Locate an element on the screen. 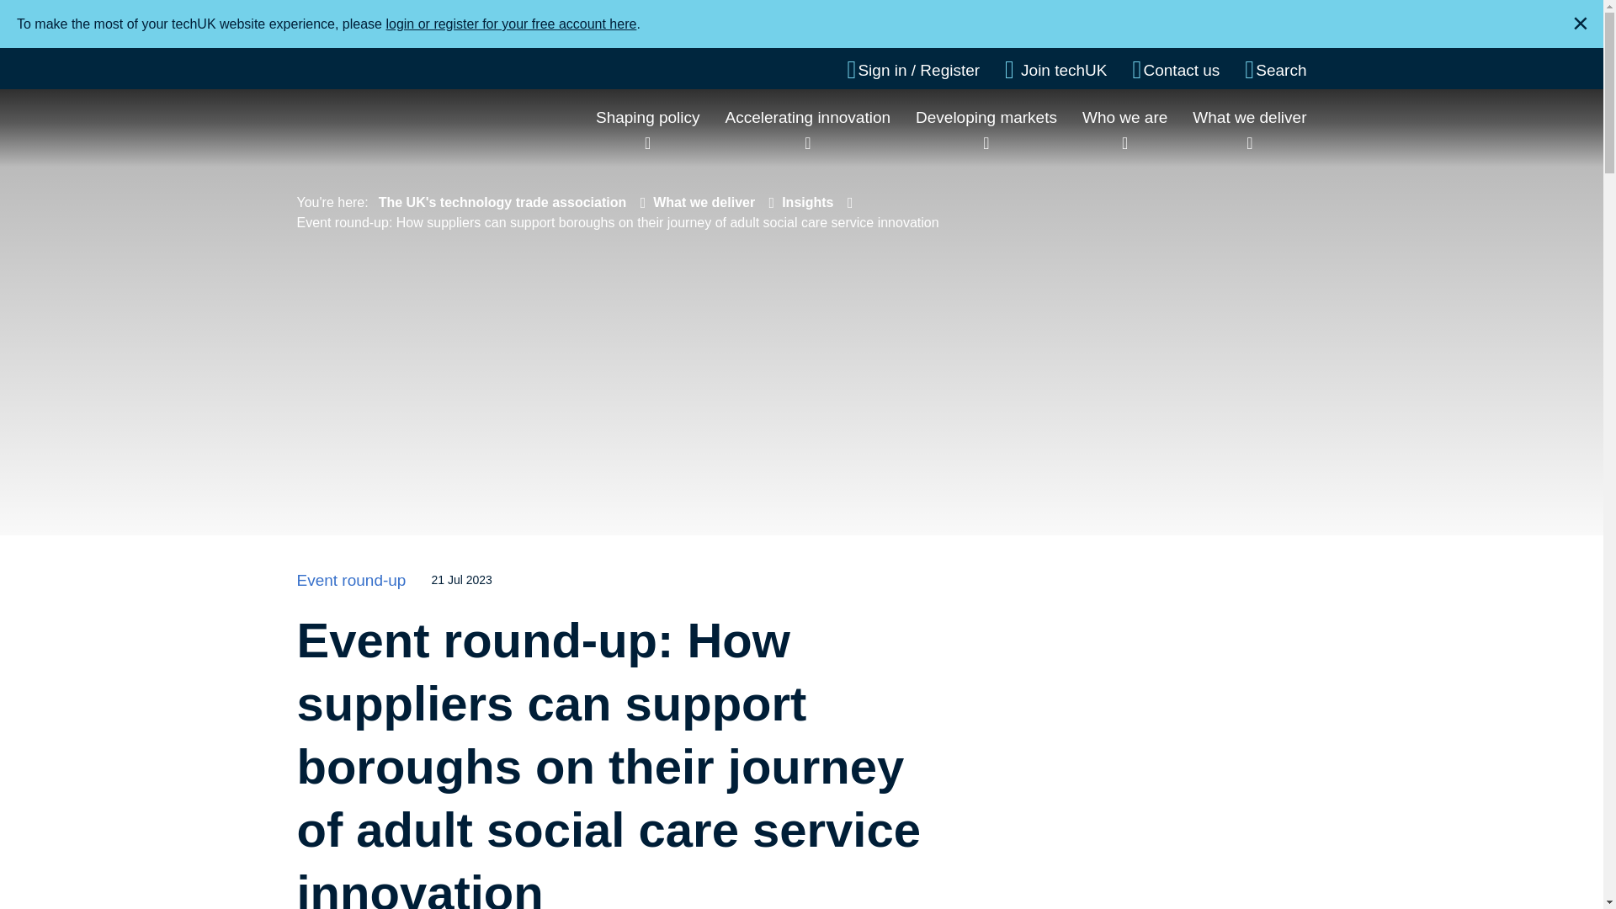 The height and width of the screenshot is (909, 1616). Accelerating innovation is located at coordinates (808, 117).